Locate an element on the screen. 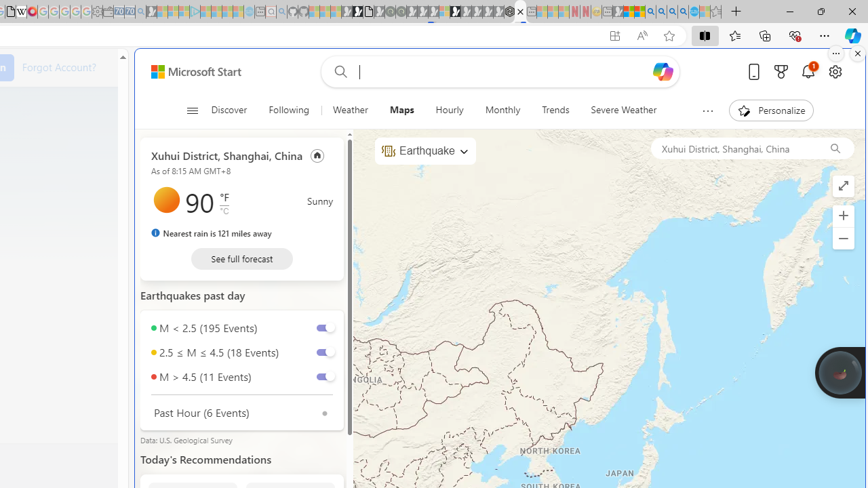 The image size is (868, 488). Split screen is located at coordinates (705, 35).